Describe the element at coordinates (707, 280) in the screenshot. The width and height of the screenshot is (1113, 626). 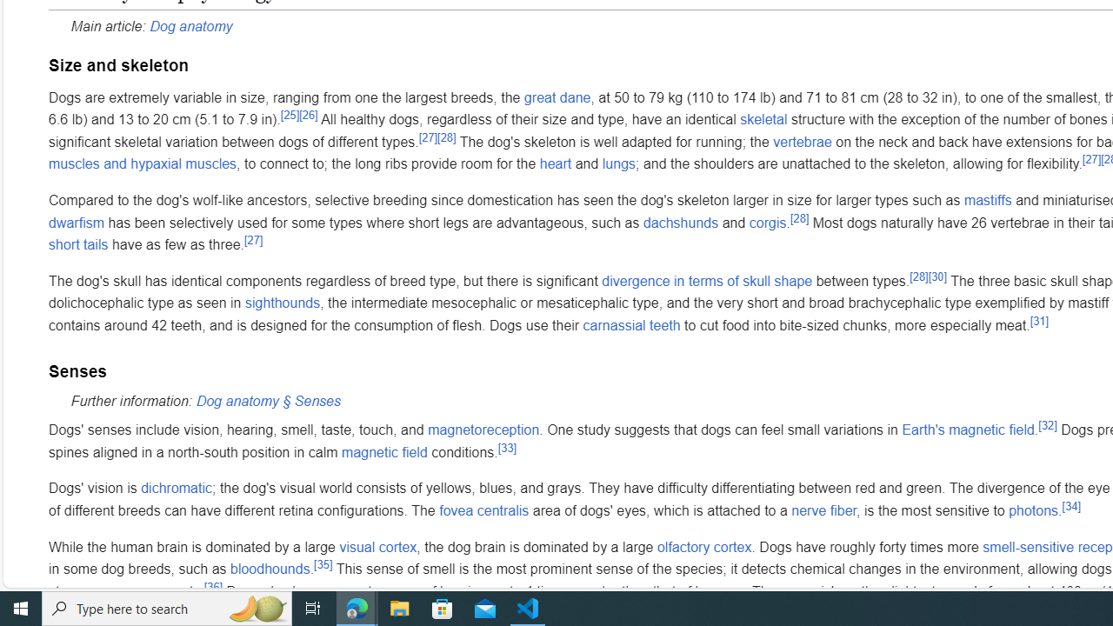
I see `divergence in terms of skull shape` at that location.